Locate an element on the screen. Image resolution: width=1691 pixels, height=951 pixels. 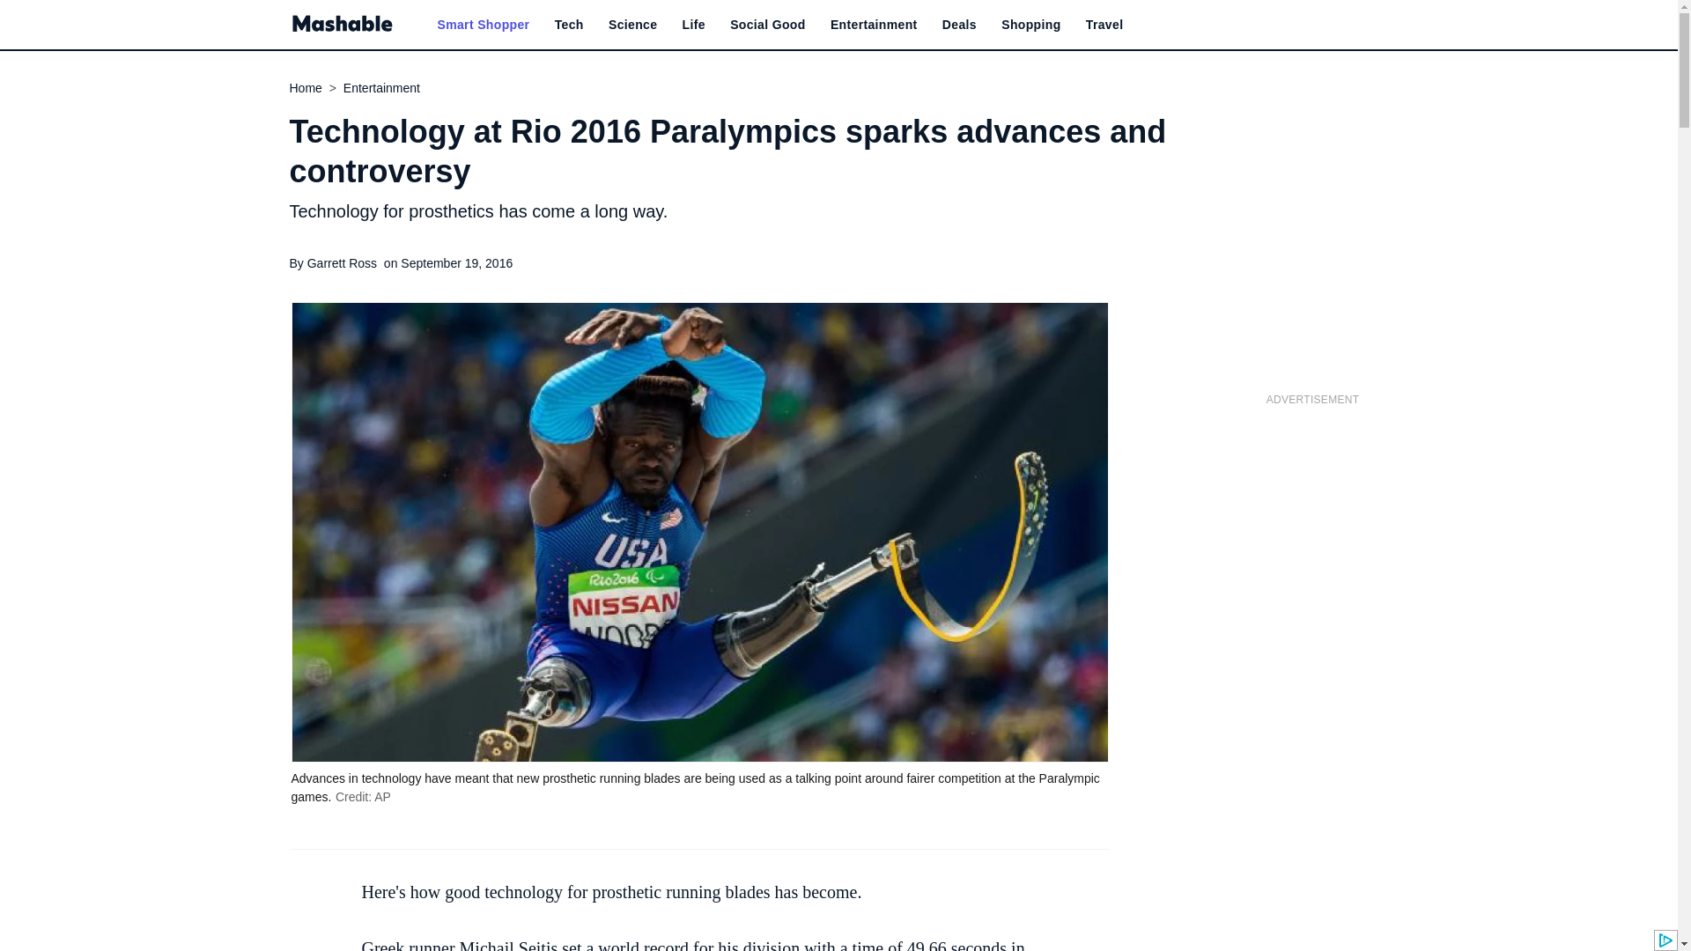
Deals is located at coordinates (959, 25).